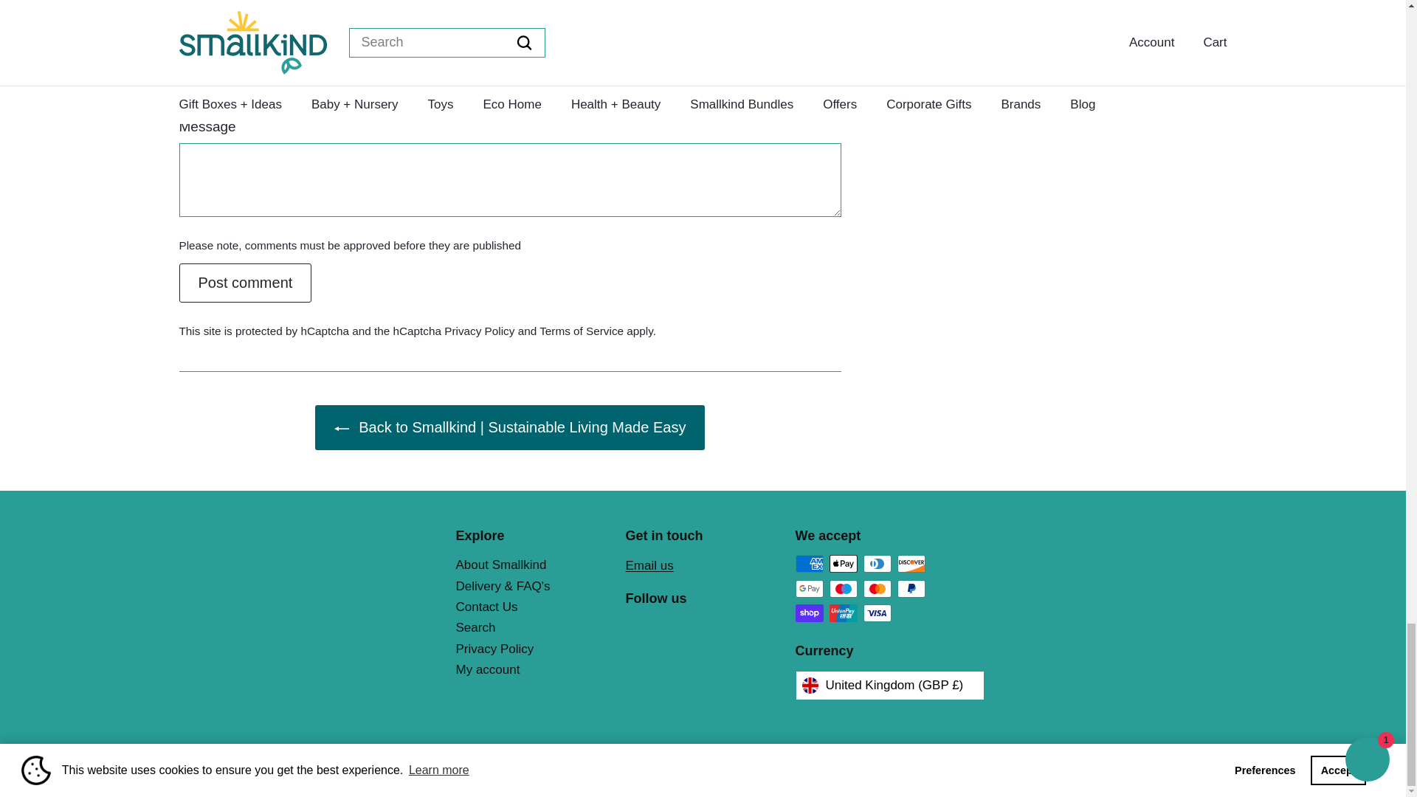  What do you see at coordinates (877, 613) in the screenshot?
I see `Visa` at bounding box center [877, 613].